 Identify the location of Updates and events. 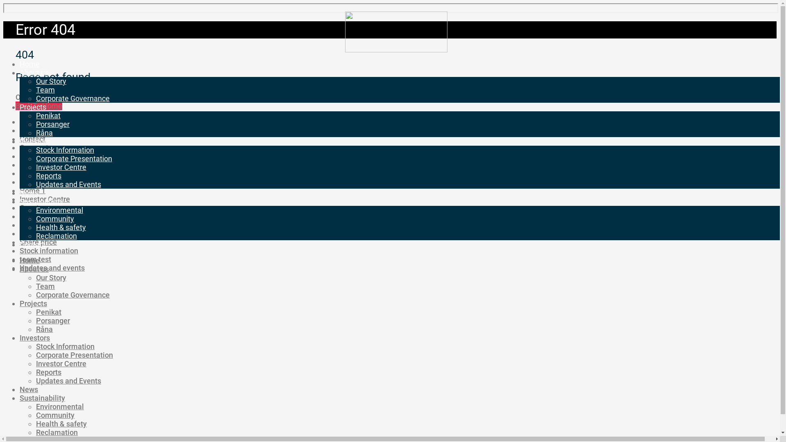
(52, 268).